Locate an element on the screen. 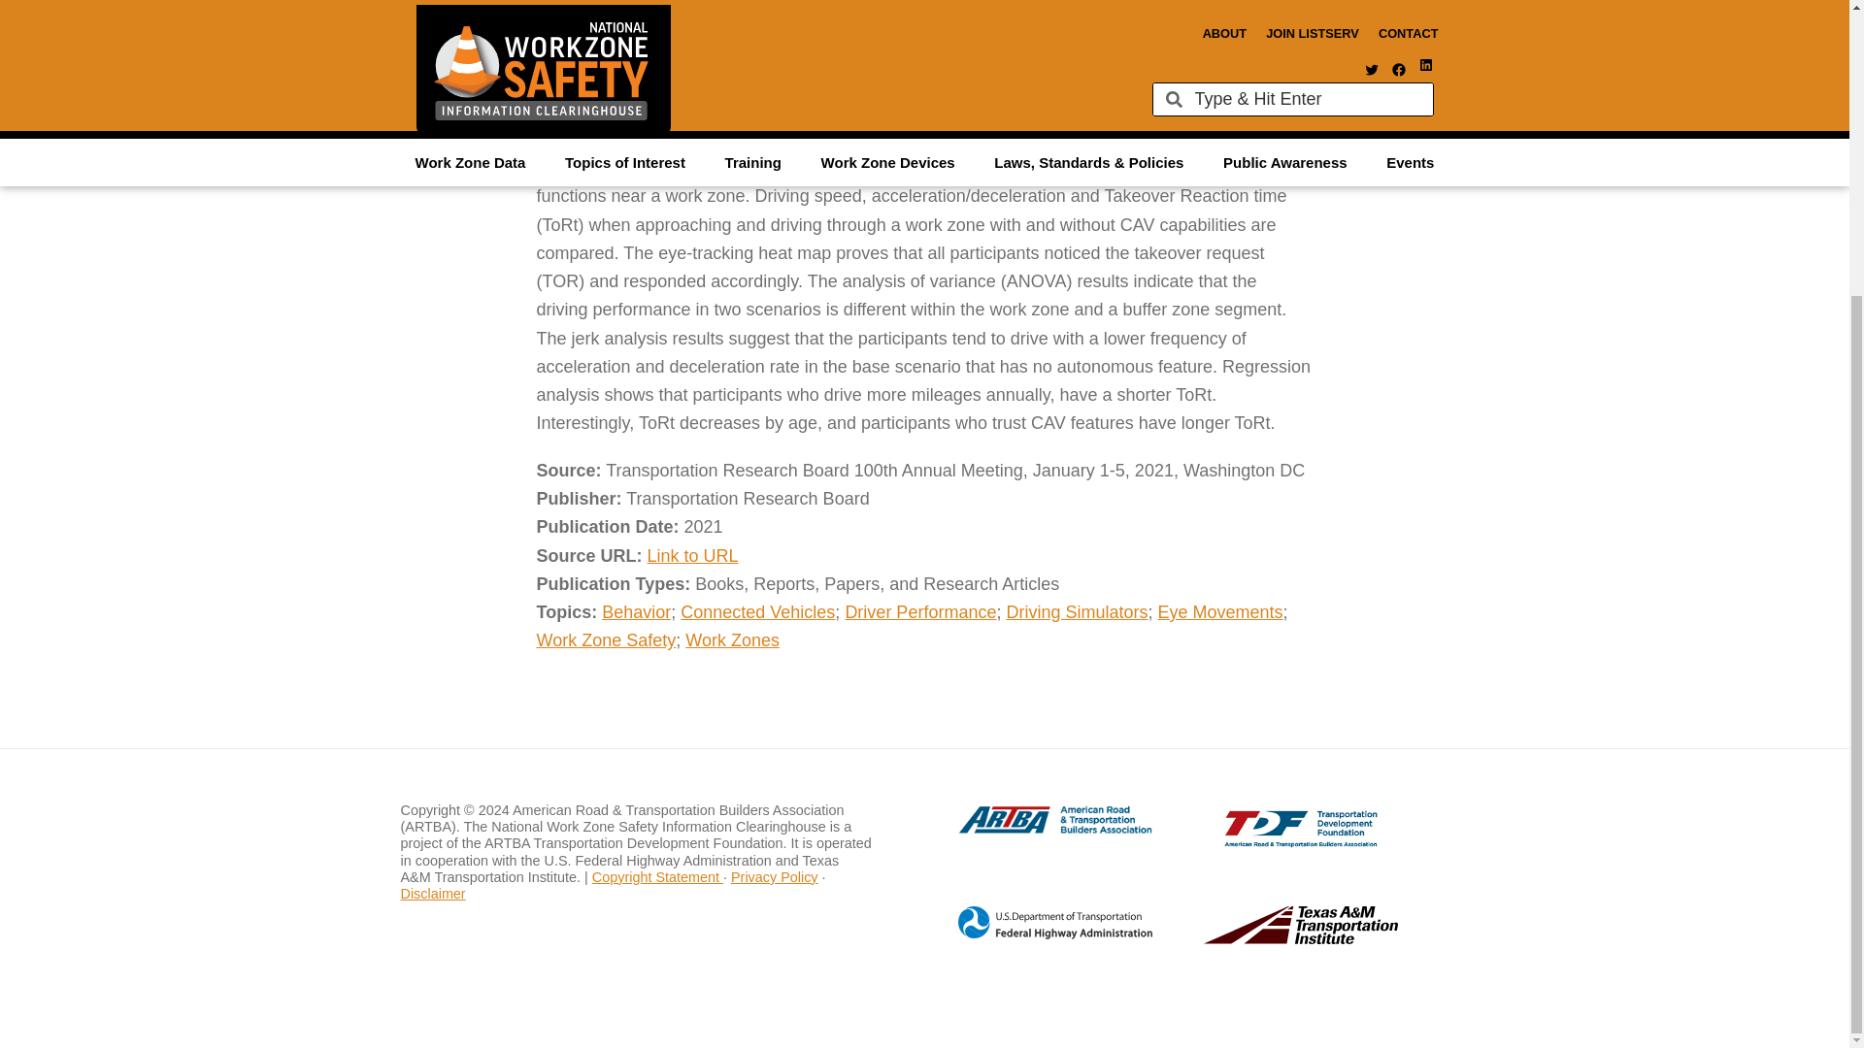 The image size is (1864, 1048). ARTBA Transportation Development Foundation website is located at coordinates (1262, 842).